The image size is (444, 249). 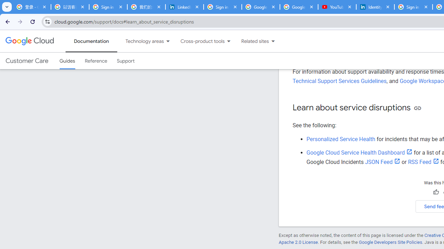 I want to click on RSS Feed, so click(x=423, y=162).